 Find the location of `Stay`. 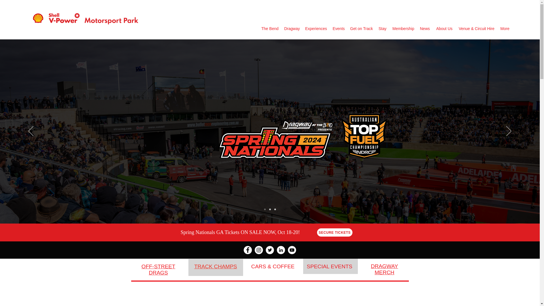

Stay is located at coordinates (382, 28).